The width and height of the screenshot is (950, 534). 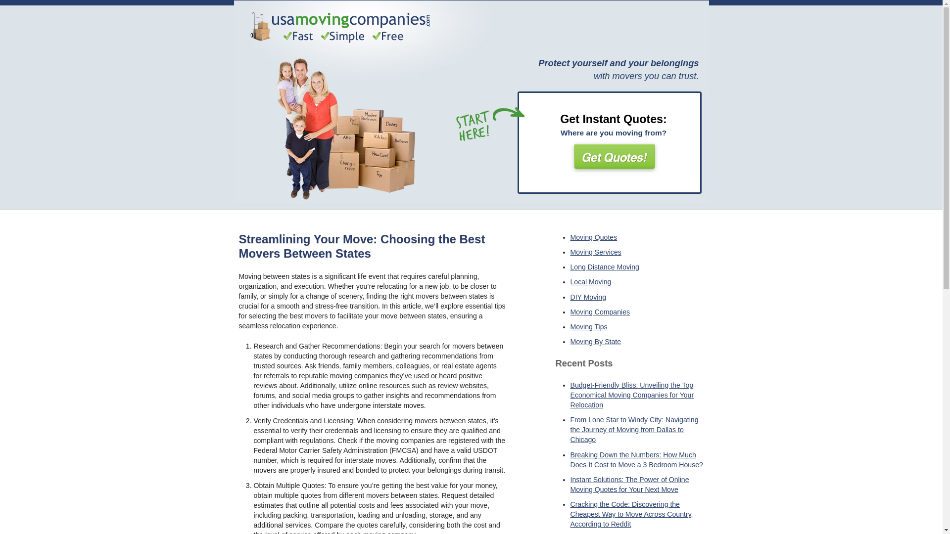 I want to click on Moving By State, so click(x=596, y=341).